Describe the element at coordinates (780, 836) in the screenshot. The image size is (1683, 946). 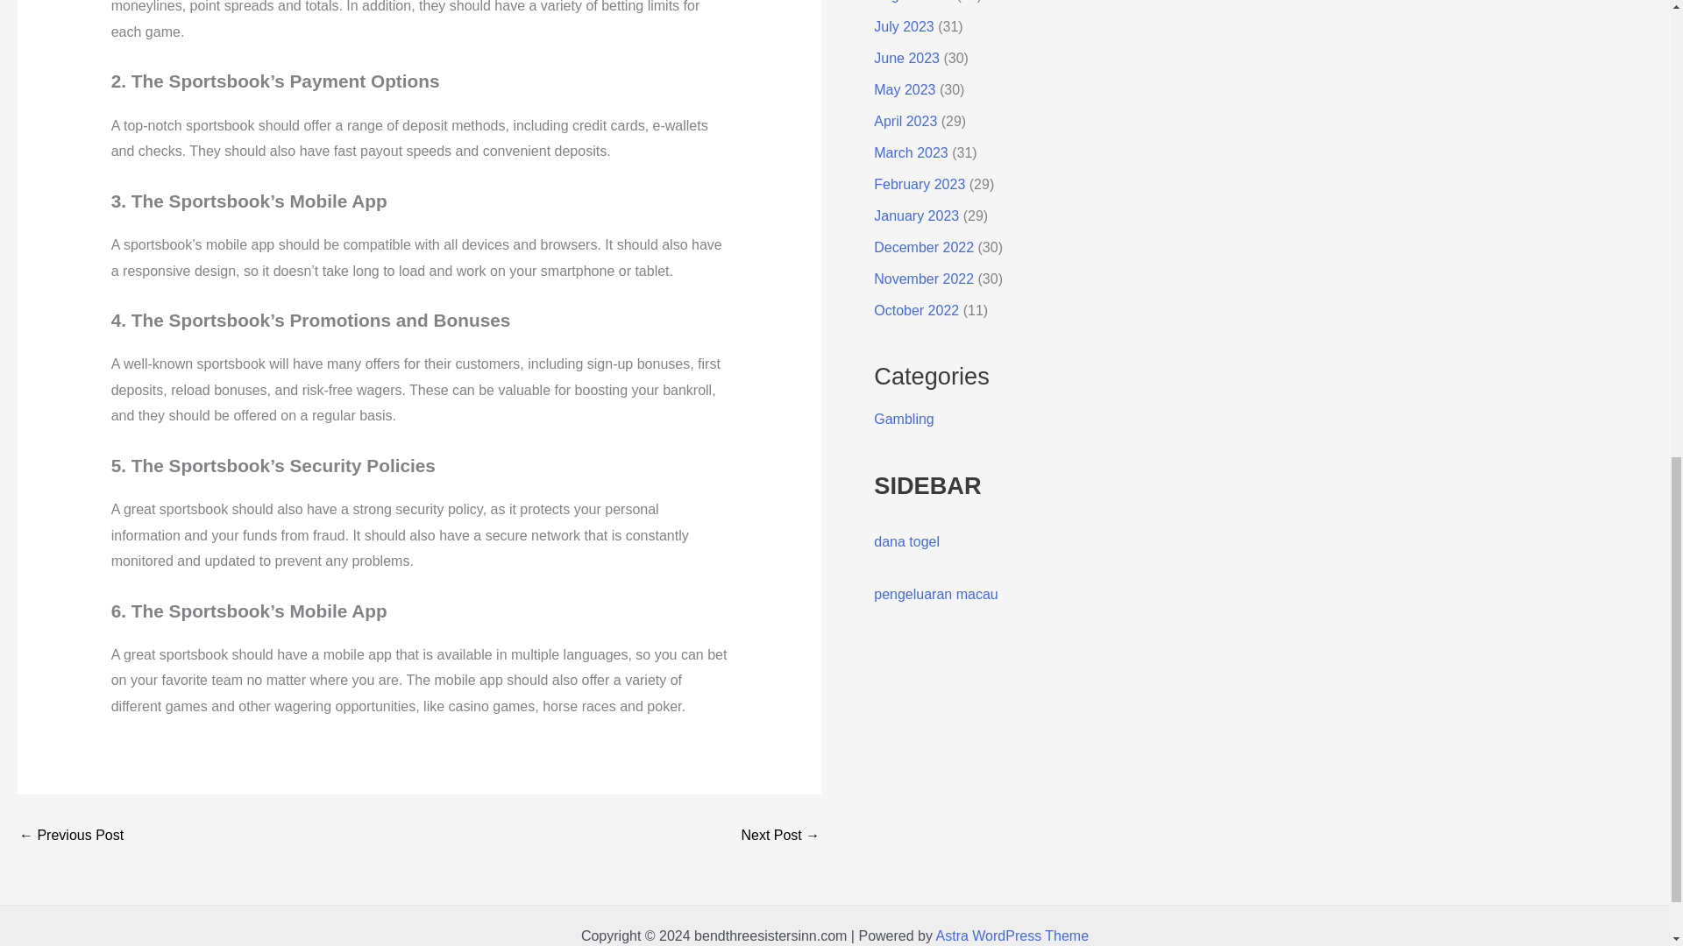
I see `How to Be a Better Poker Player` at that location.